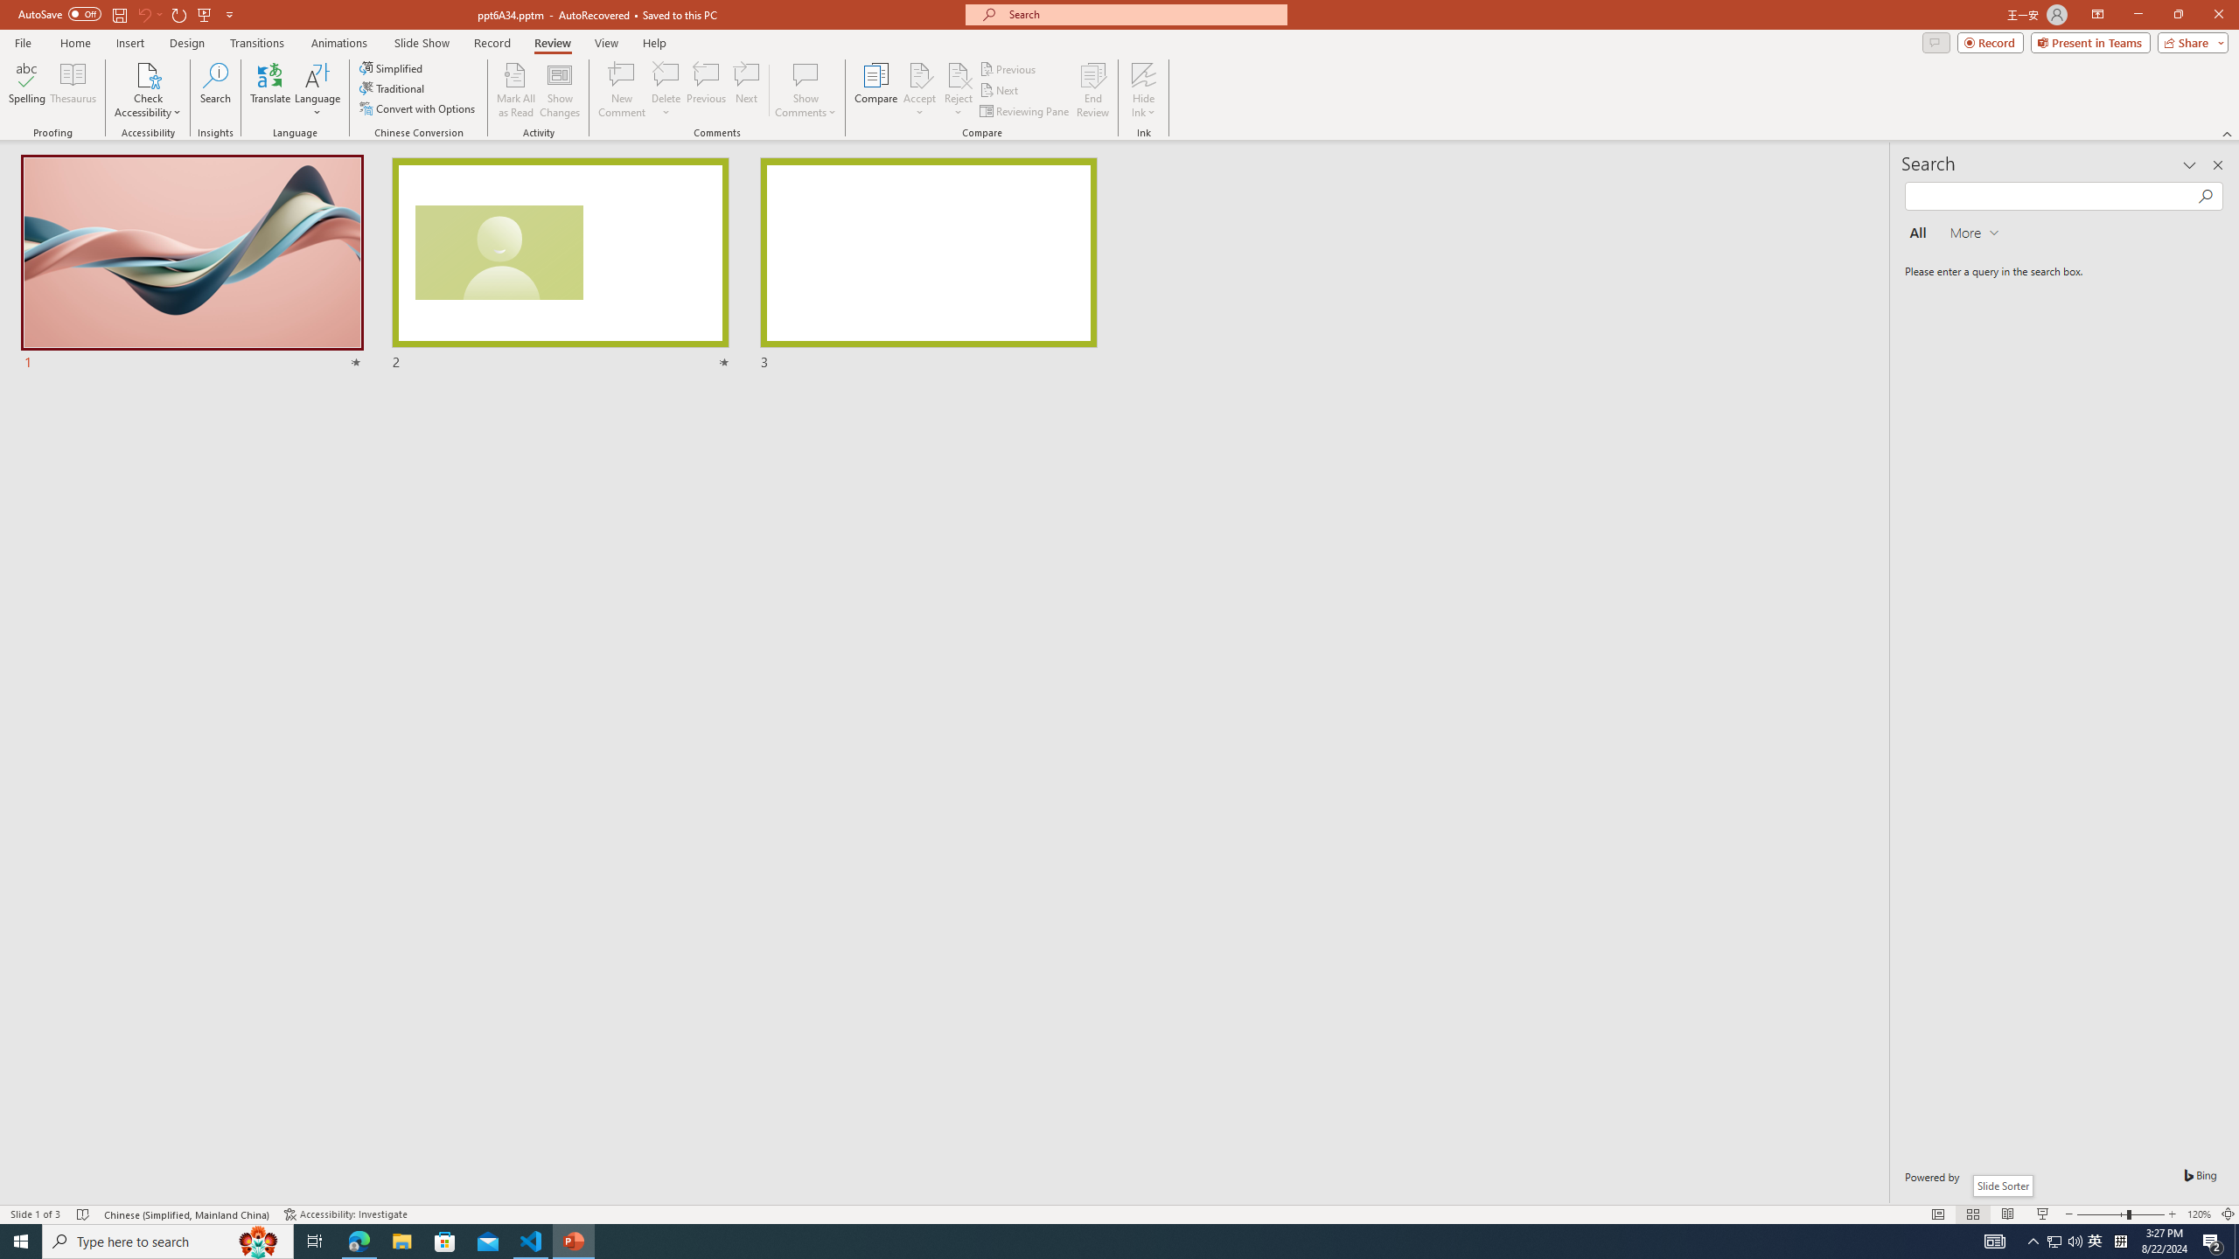 Image resolution: width=2239 pixels, height=1259 pixels. I want to click on File Tab, so click(23, 42).